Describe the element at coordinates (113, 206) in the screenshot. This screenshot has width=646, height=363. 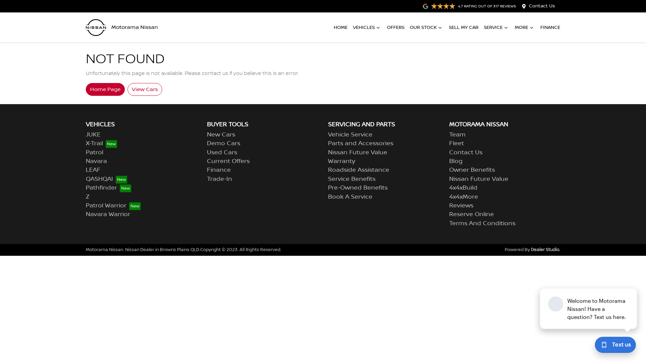
I see `Patrol Warrior` at that location.